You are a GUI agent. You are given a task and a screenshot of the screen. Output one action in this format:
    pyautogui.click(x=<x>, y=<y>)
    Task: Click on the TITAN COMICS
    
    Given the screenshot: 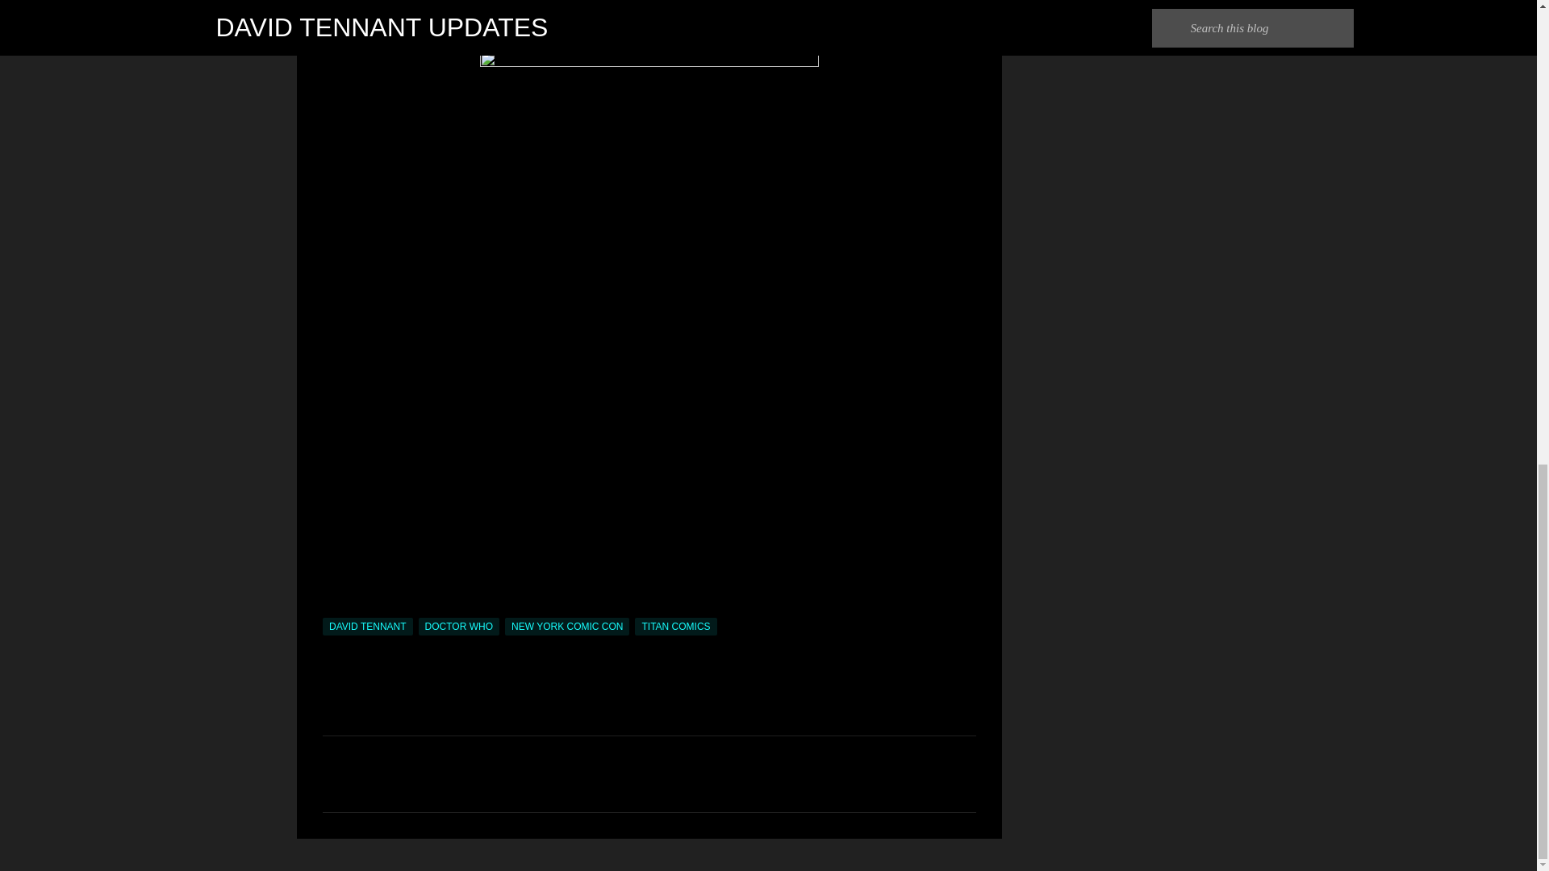 What is the action you would take?
    pyautogui.click(x=675, y=626)
    